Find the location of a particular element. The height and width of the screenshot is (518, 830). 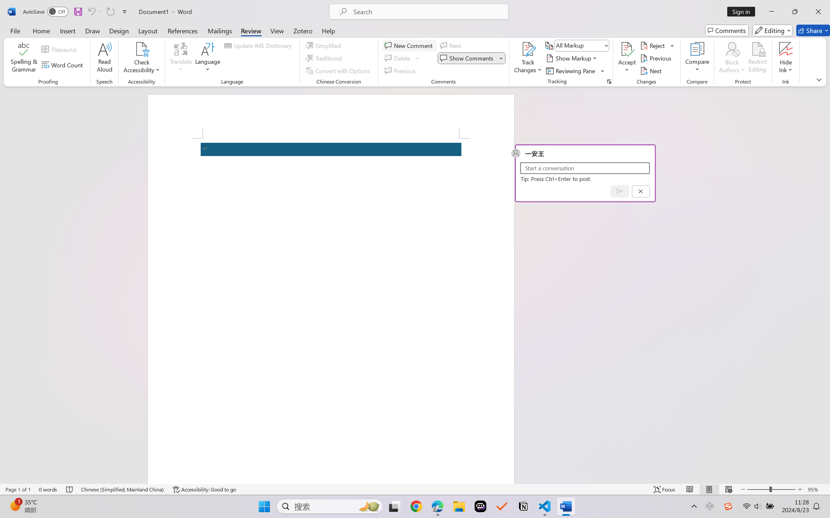

Editing is located at coordinates (772, 30).